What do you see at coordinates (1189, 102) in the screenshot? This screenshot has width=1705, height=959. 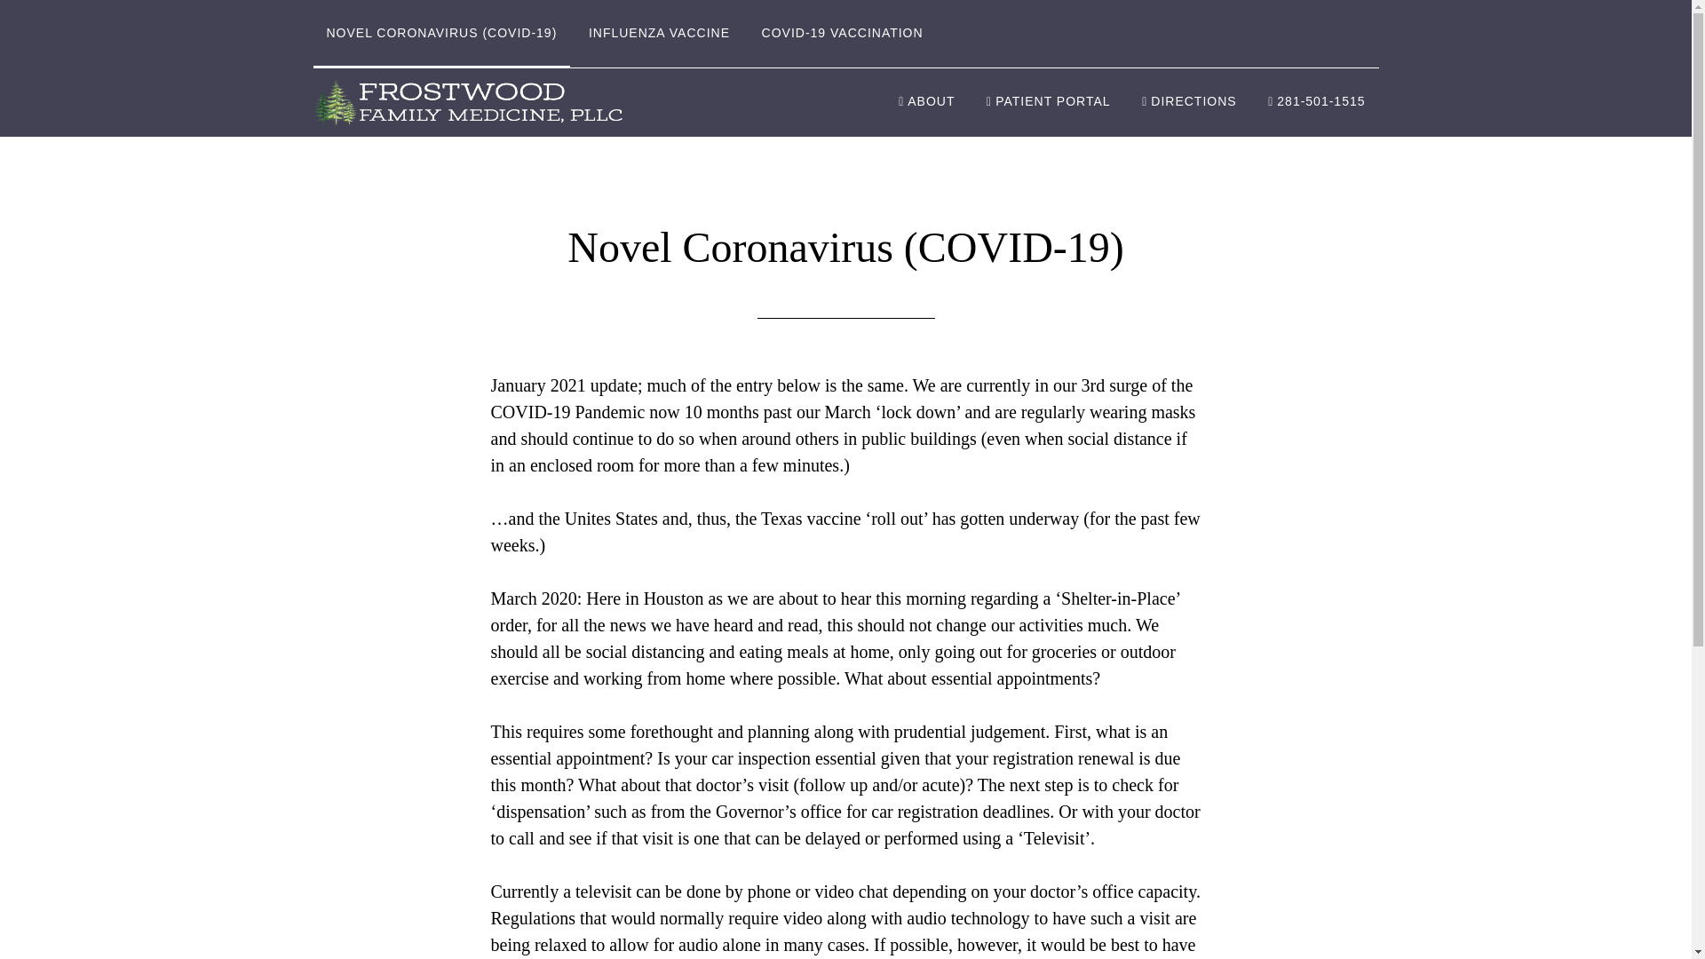 I see `DIRECTIONS` at bounding box center [1189, 102].